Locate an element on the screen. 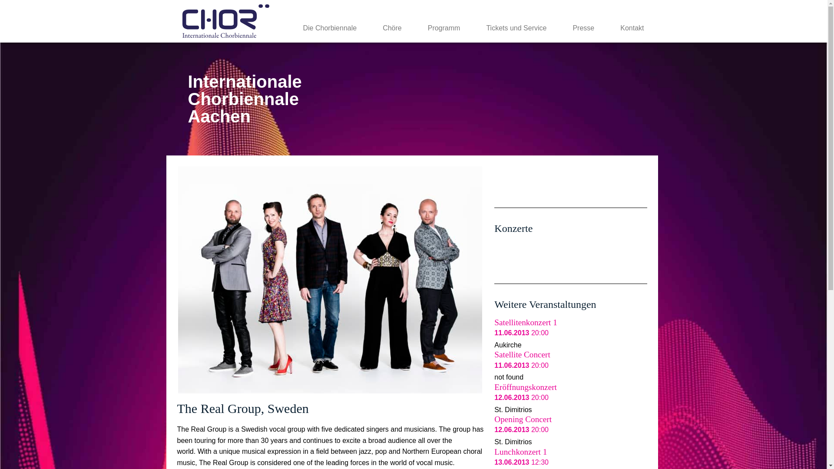 The image size is (834, 469). 11.06.2013 20:00 is located at coordinates (521, 333).